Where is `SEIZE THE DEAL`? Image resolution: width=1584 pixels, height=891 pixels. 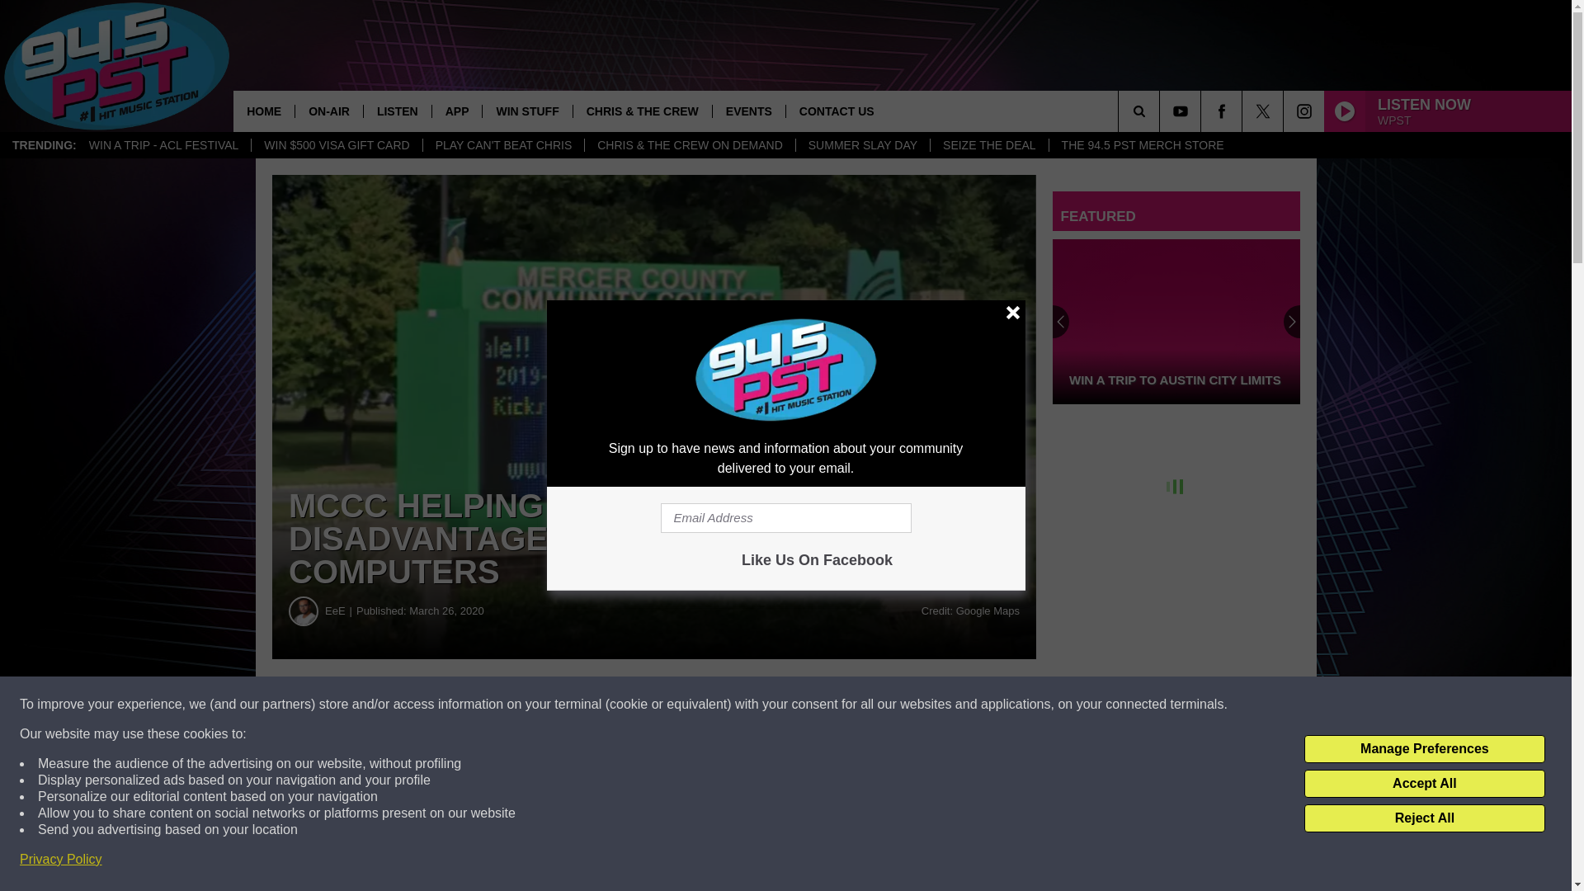
SEIZE THE DEAL is located at coordinates (989, 145).